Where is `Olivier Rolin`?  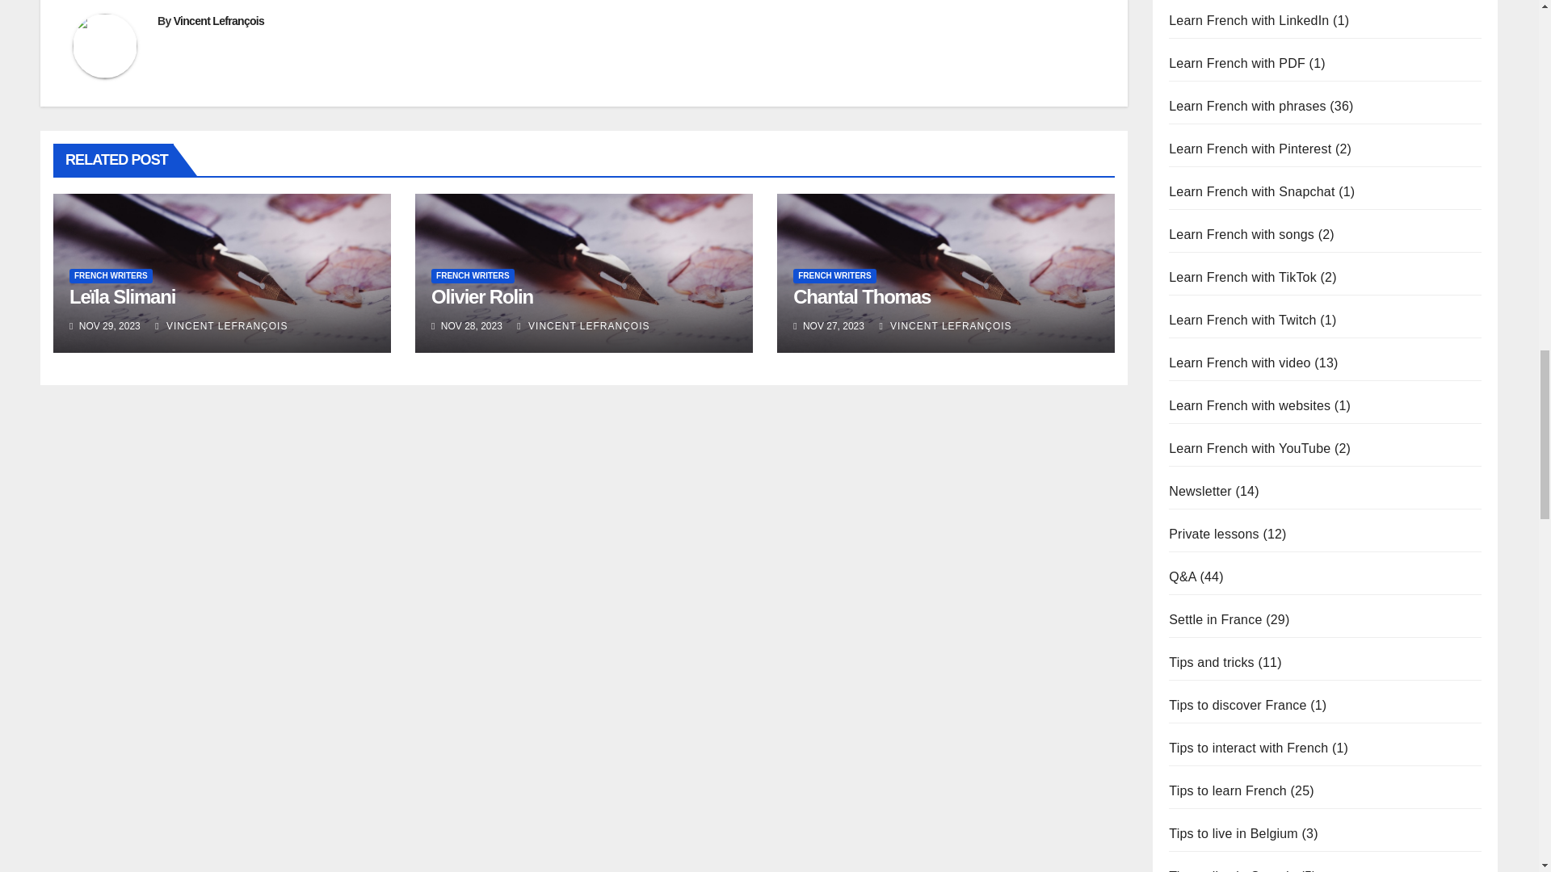 Olivier Rolin is located at coordinates (481, 297).